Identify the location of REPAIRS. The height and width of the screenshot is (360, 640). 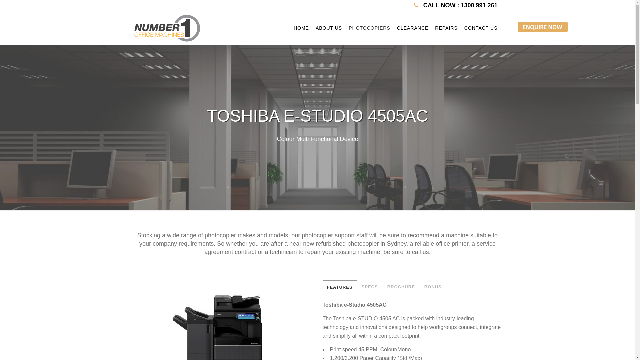
(446, 28).